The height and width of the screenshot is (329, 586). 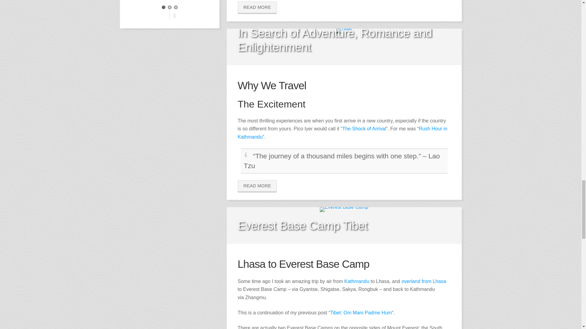 What do you see at coordinates (170, 7) in the screenshot?
I see `2` at bounding box center [170, 7].